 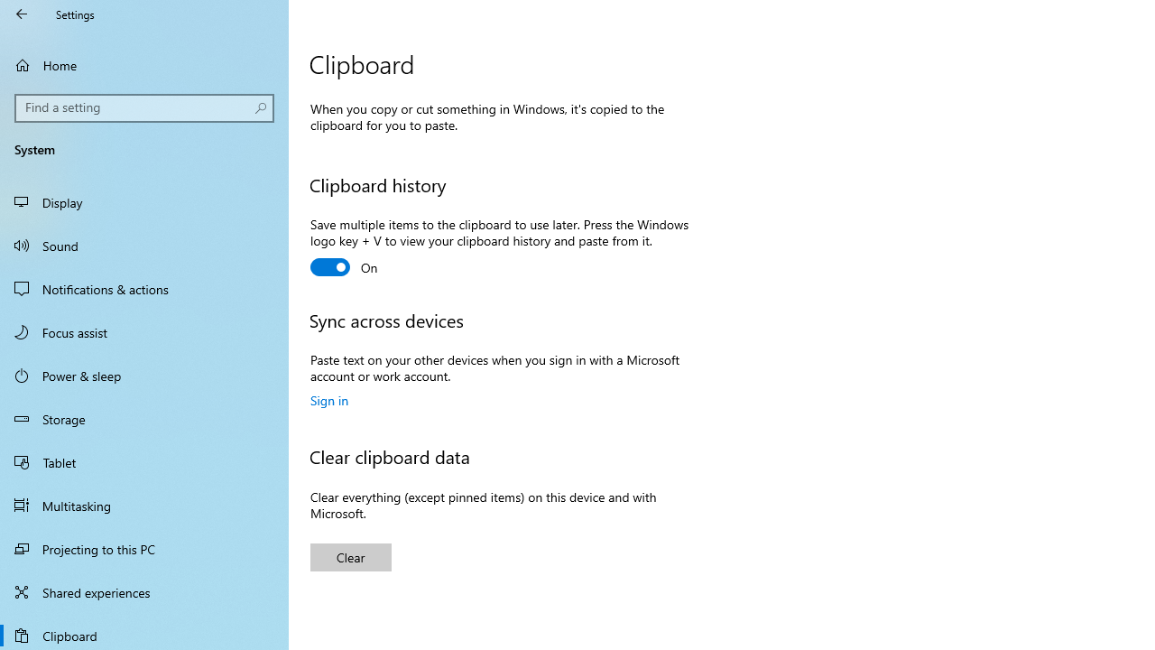 I want to click on Multitasking, so click(x=144, y=505).